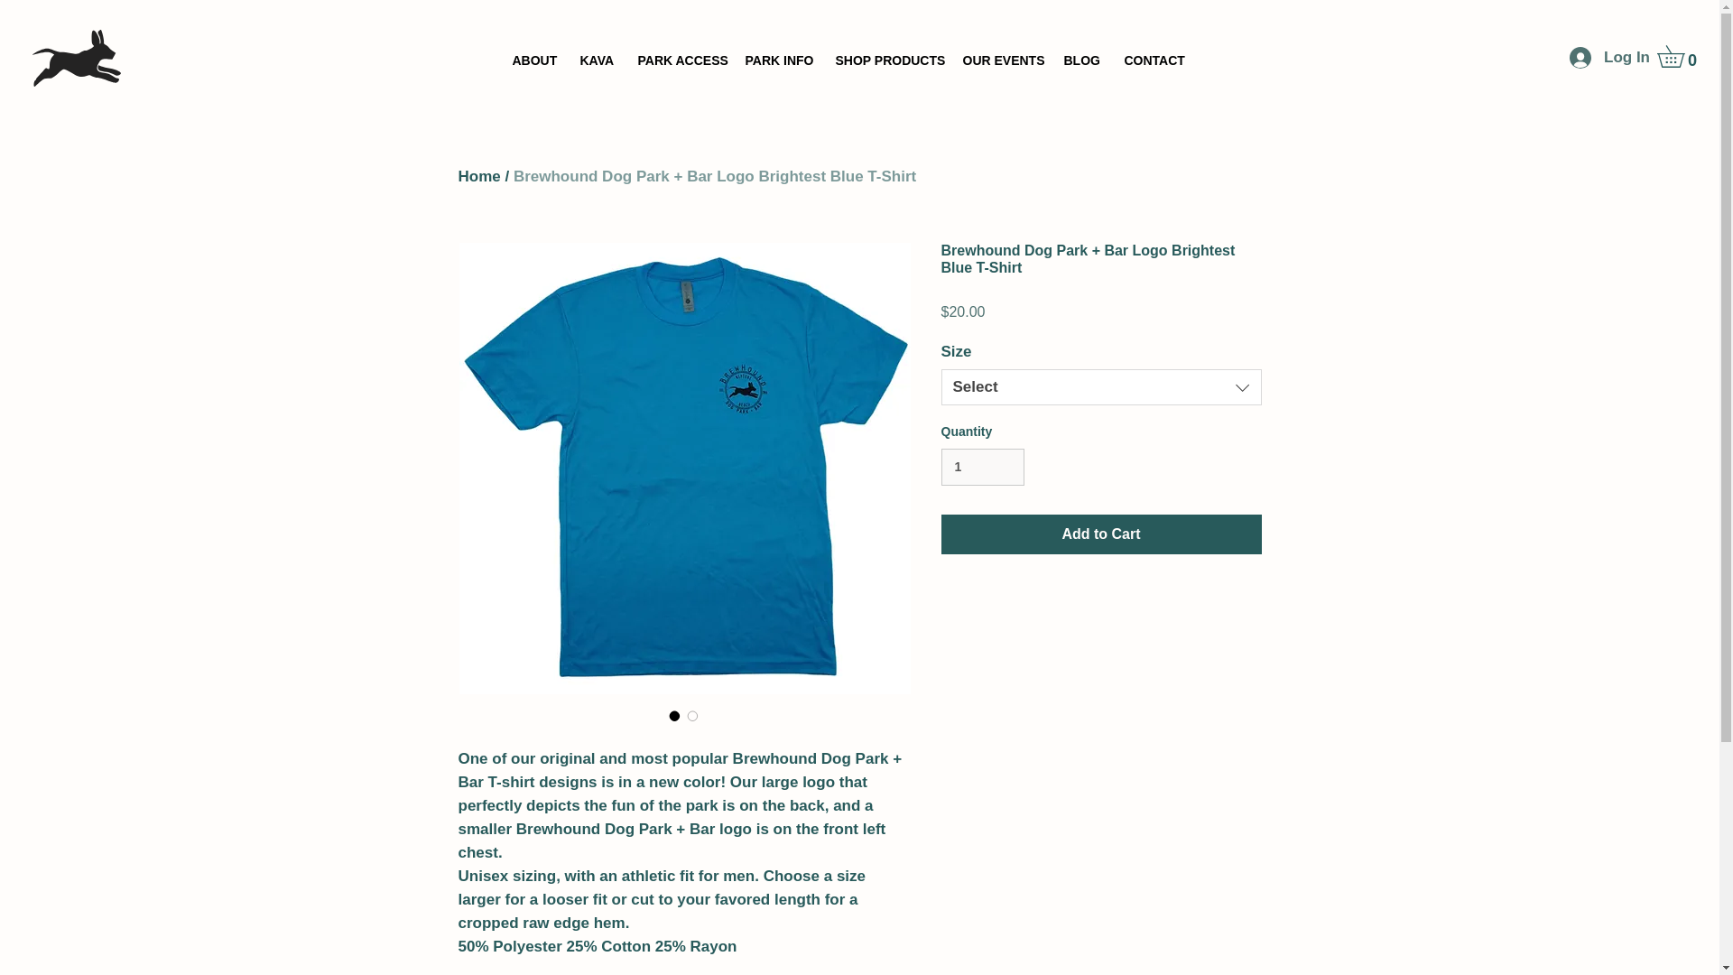 The height and width of the screenshot is (975, 1733). I want to click on PARK ACCESS, so click(677, 60).